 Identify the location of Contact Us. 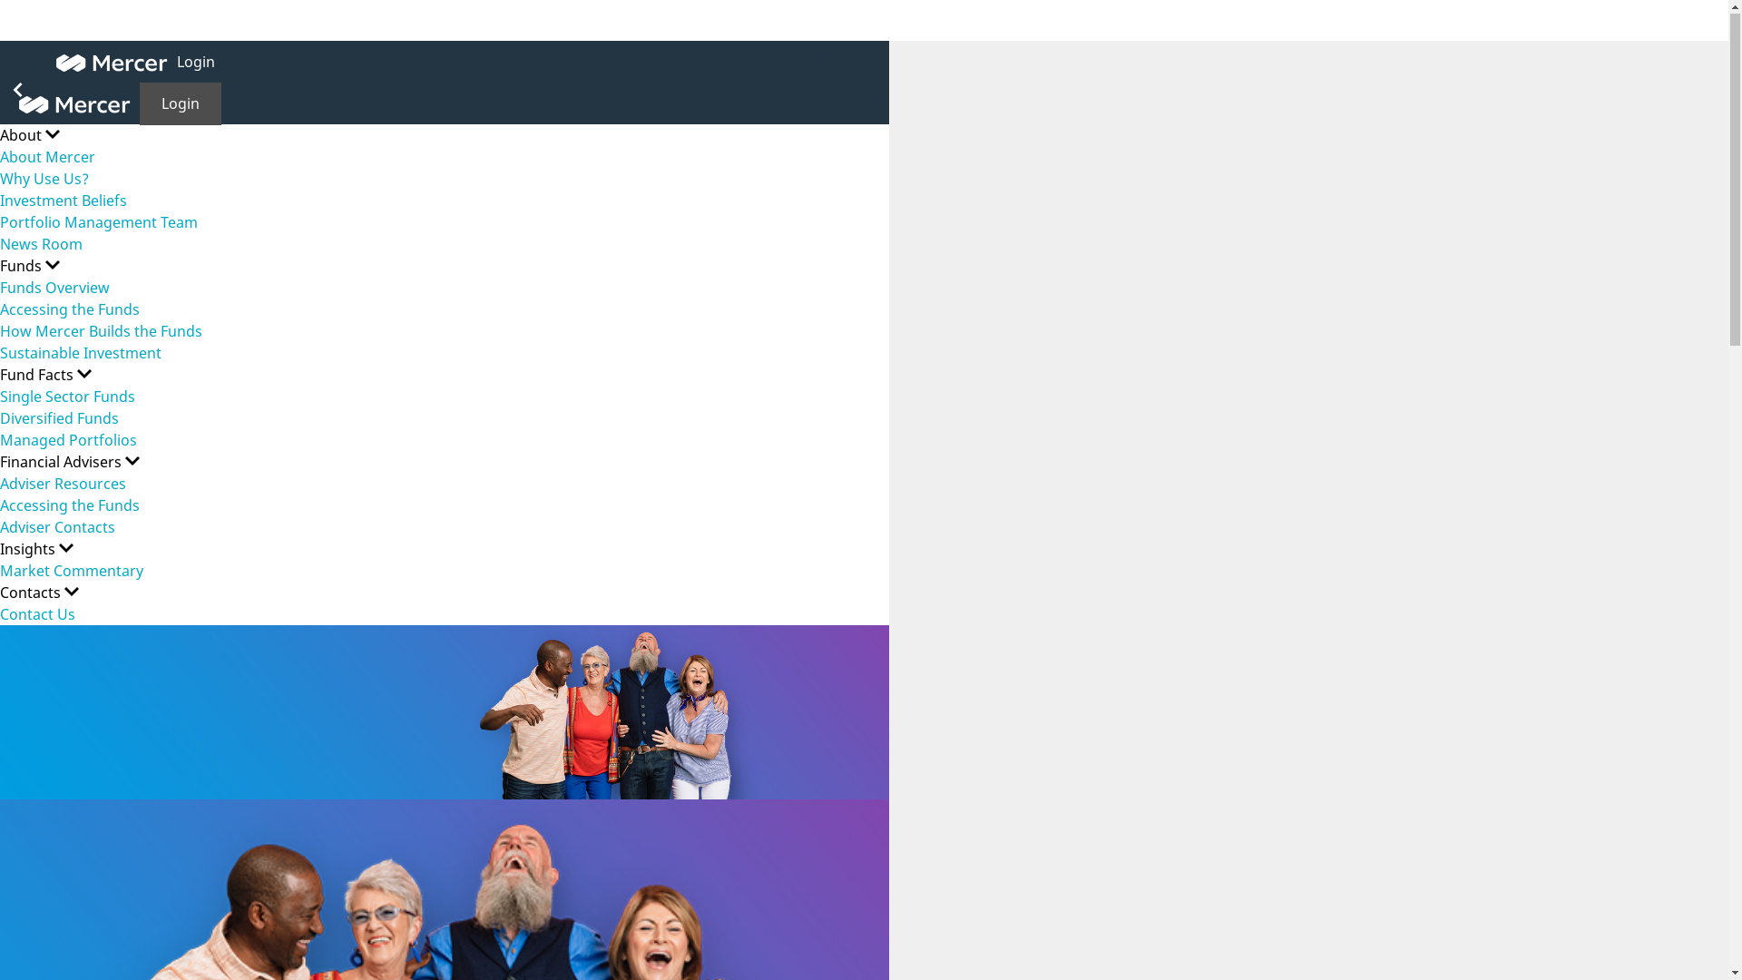
(38, 615).